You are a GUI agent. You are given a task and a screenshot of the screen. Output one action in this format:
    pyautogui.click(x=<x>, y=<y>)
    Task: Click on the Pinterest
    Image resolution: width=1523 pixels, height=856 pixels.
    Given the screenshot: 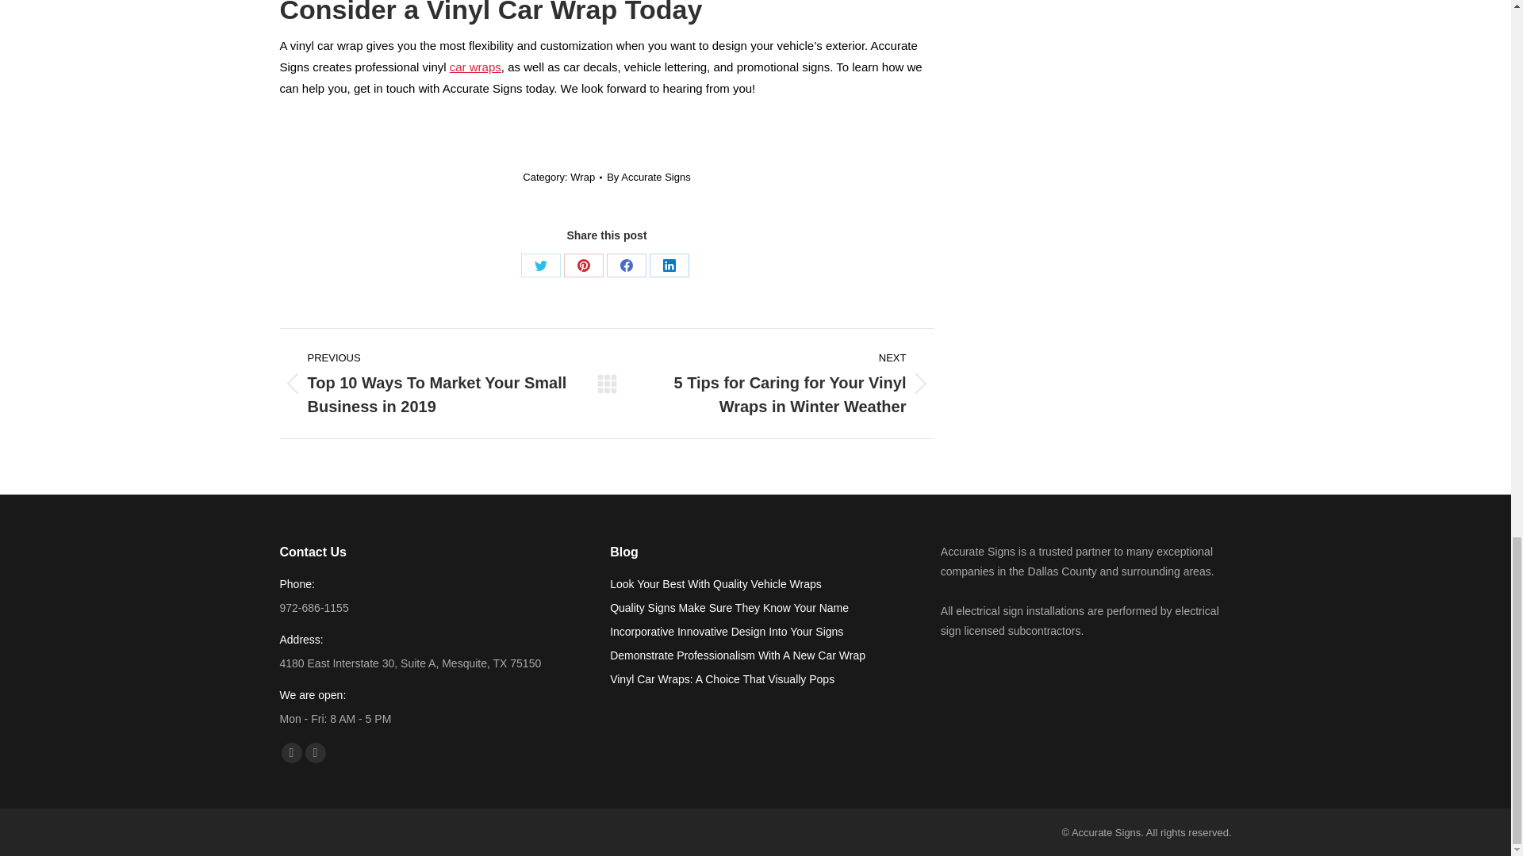 What is the action you would take?
    pyautogui.click(x=583, y=265)
    